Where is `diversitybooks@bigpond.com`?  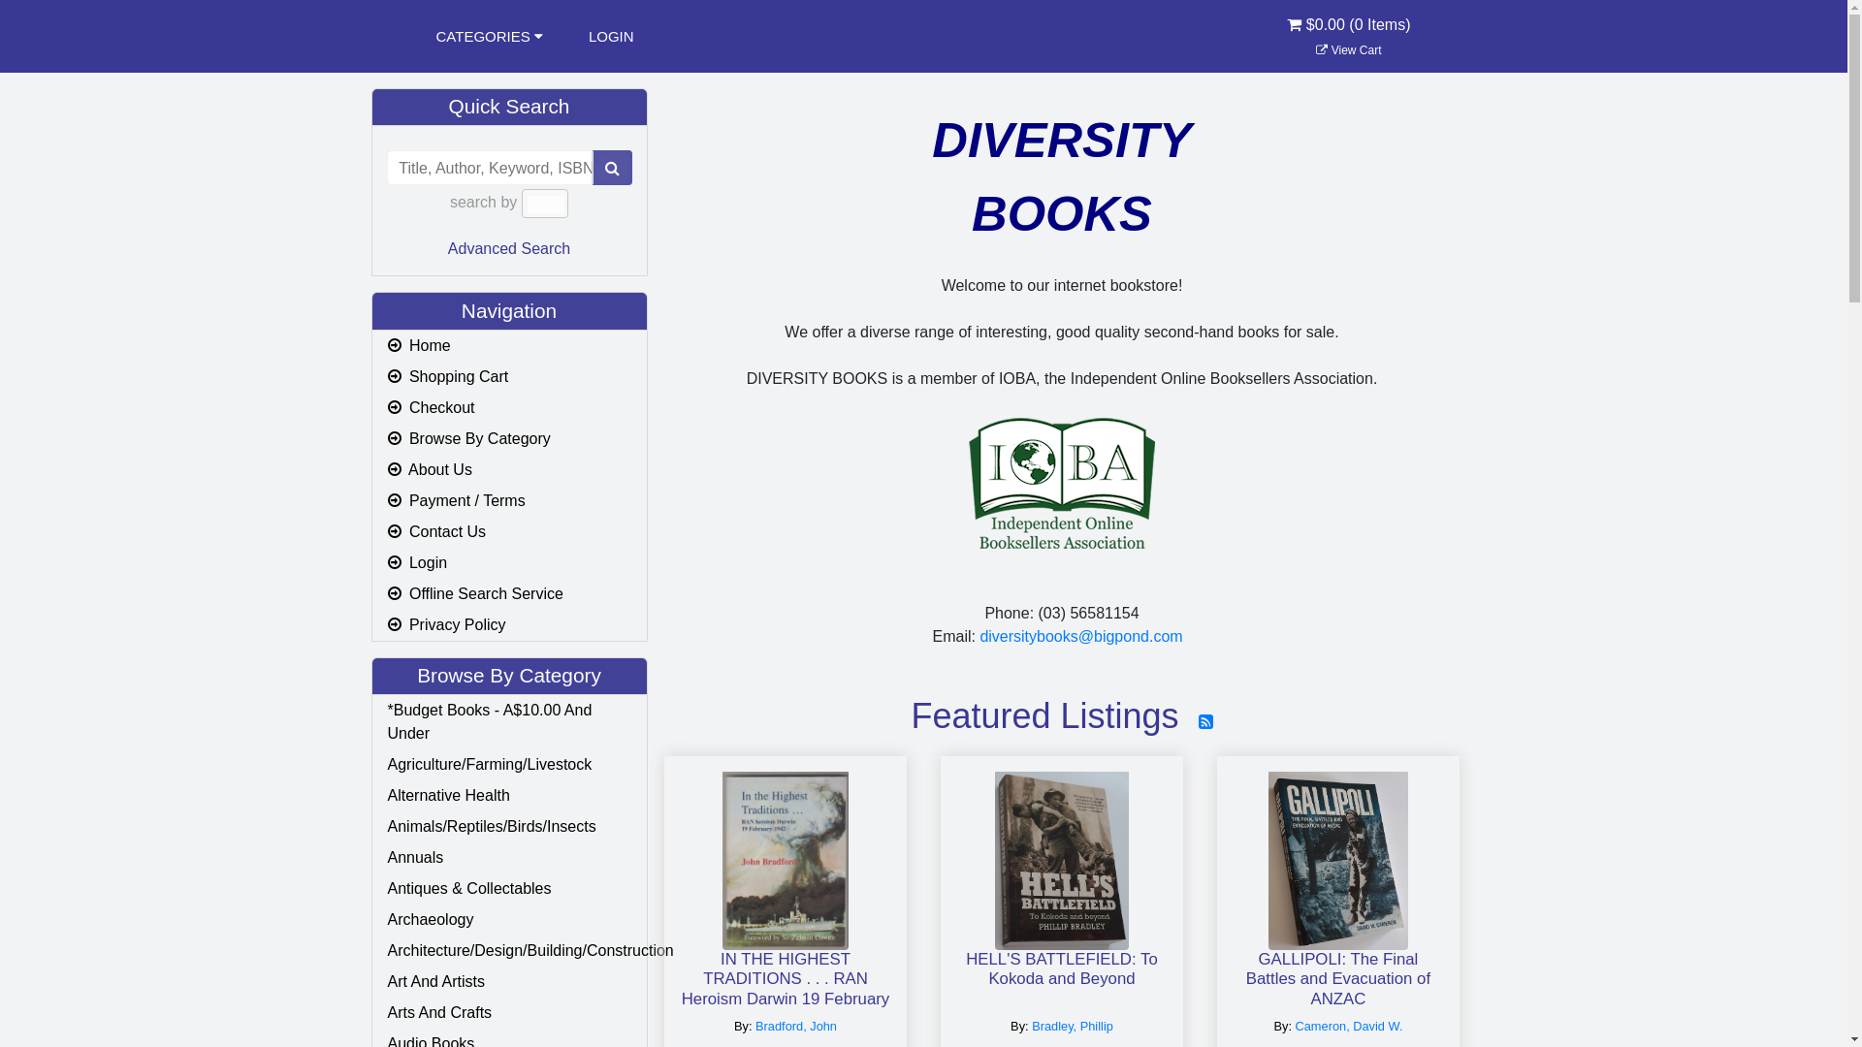
diversitybooks@bigpond.com is located at coordinates (1080, 636).